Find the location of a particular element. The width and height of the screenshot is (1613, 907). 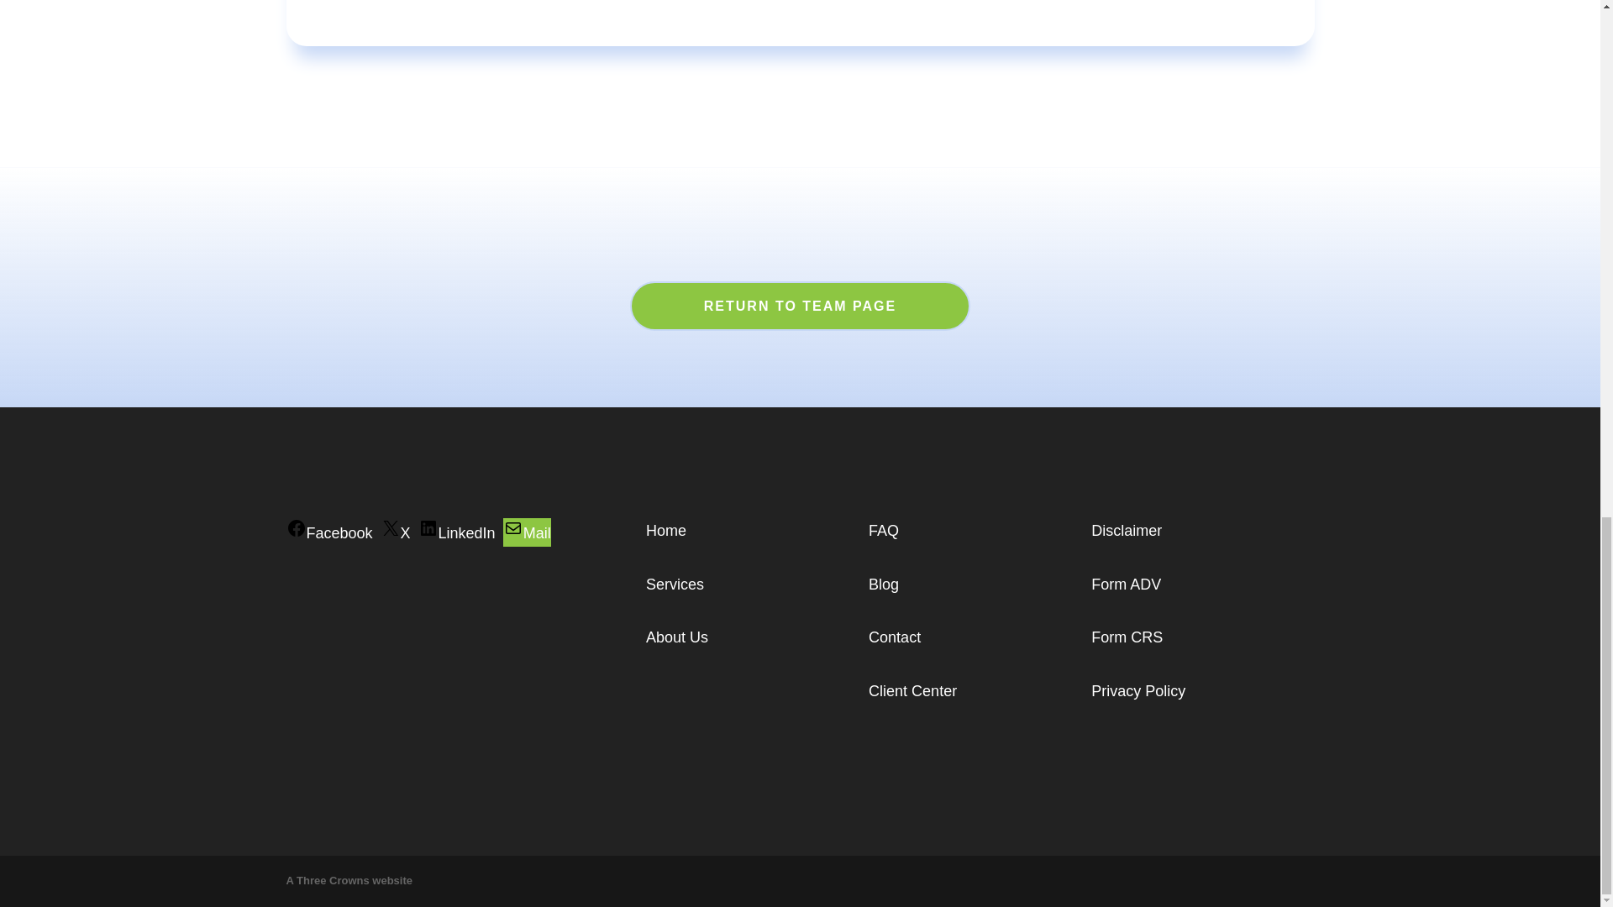

Disclaimer is located at coordinates (1126, 531).